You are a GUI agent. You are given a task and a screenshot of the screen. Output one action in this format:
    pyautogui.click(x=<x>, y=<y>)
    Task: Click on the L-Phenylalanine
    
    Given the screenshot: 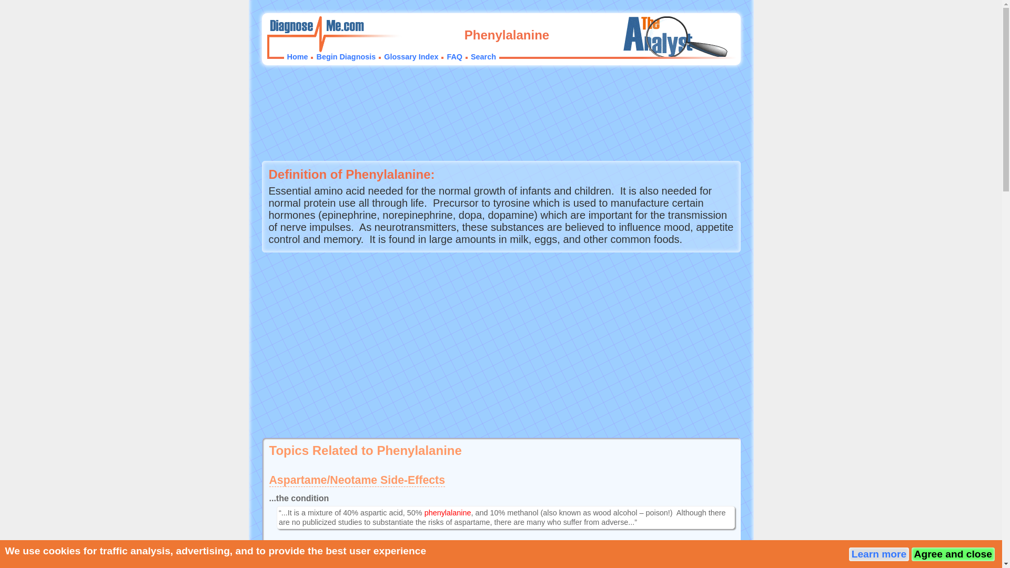 What is the action you would take?
    pyautogui.click(x=379, y=566)
    